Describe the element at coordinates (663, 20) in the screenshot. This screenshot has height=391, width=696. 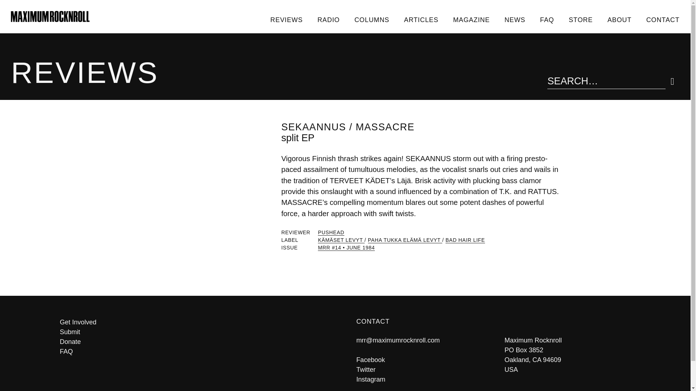
I see `CONTACT` at that location.